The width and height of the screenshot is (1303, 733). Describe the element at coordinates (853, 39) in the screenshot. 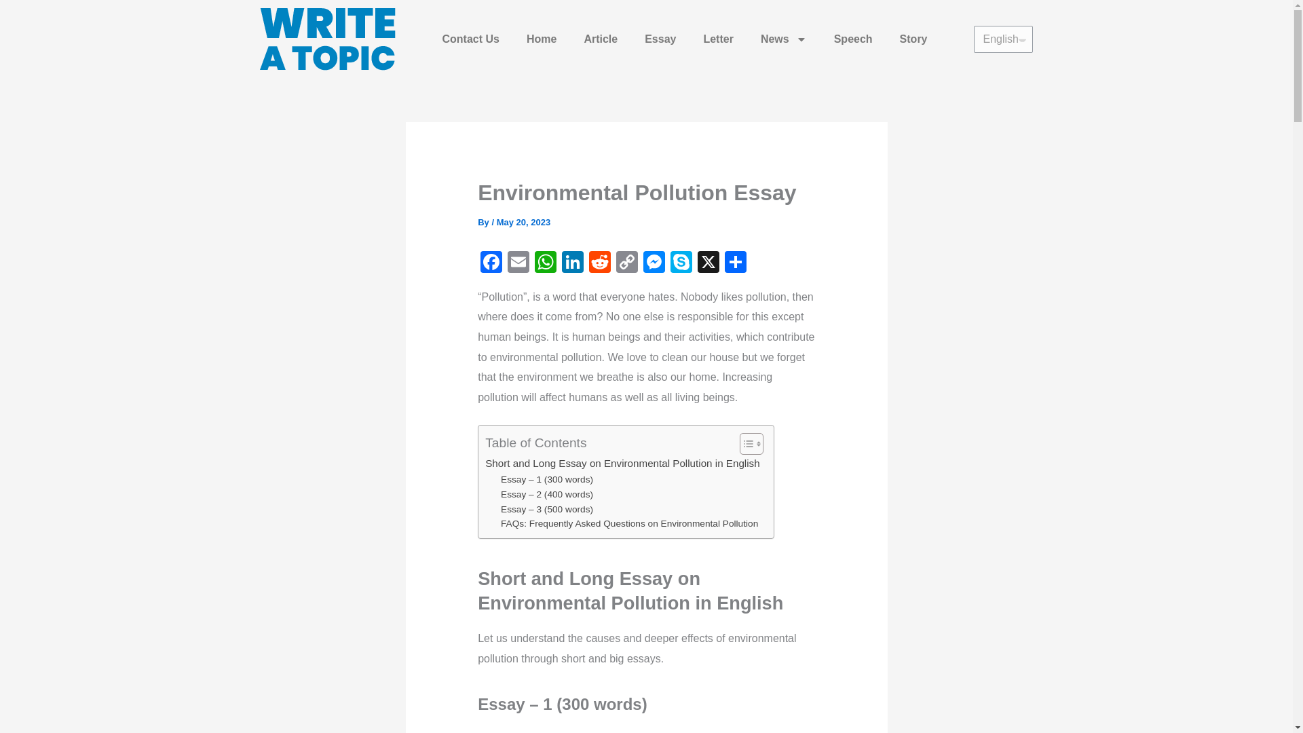

I see `Speech` at that location.